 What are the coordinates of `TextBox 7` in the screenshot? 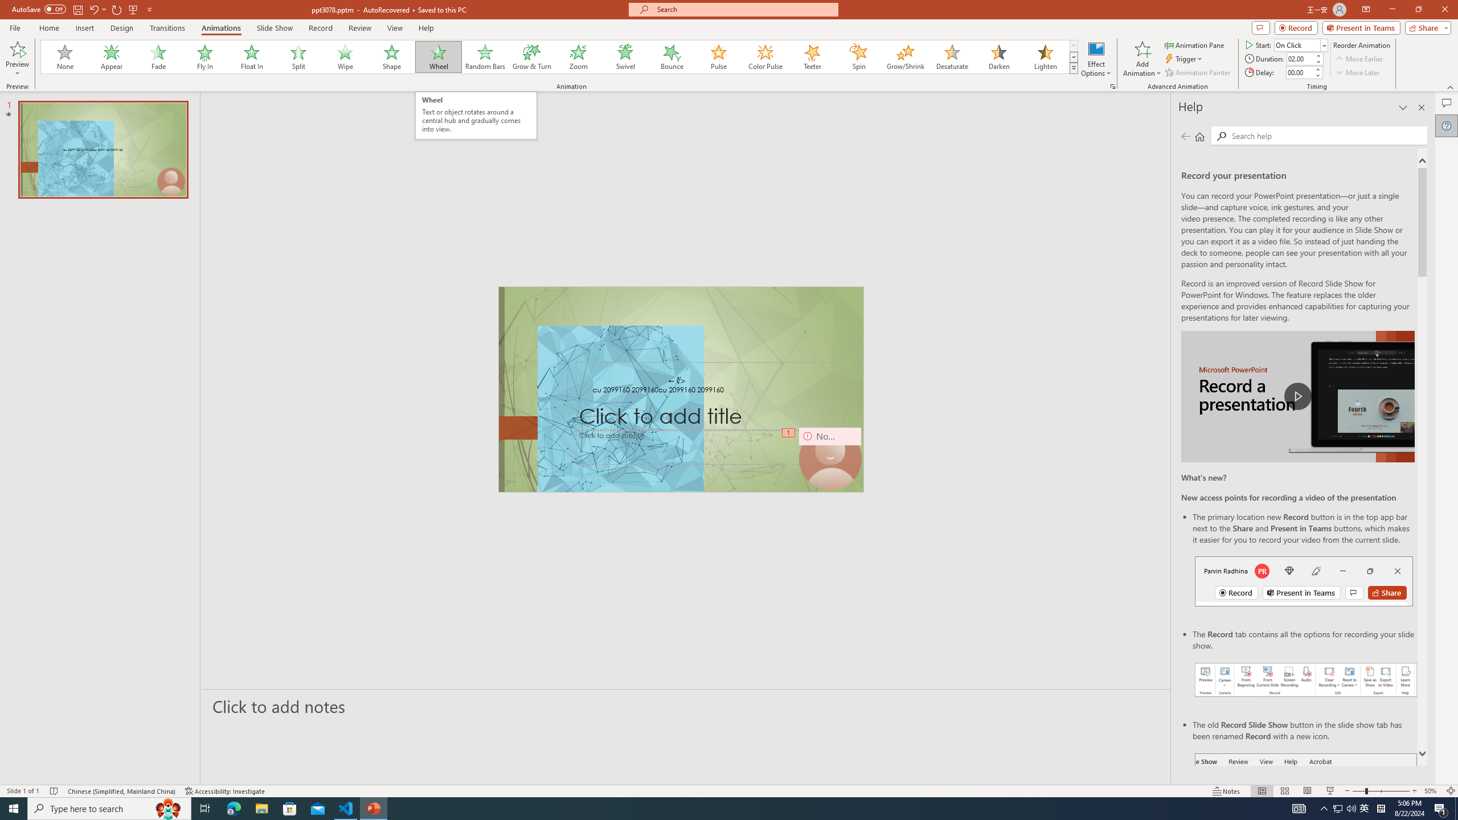 It's located at (677, 381).